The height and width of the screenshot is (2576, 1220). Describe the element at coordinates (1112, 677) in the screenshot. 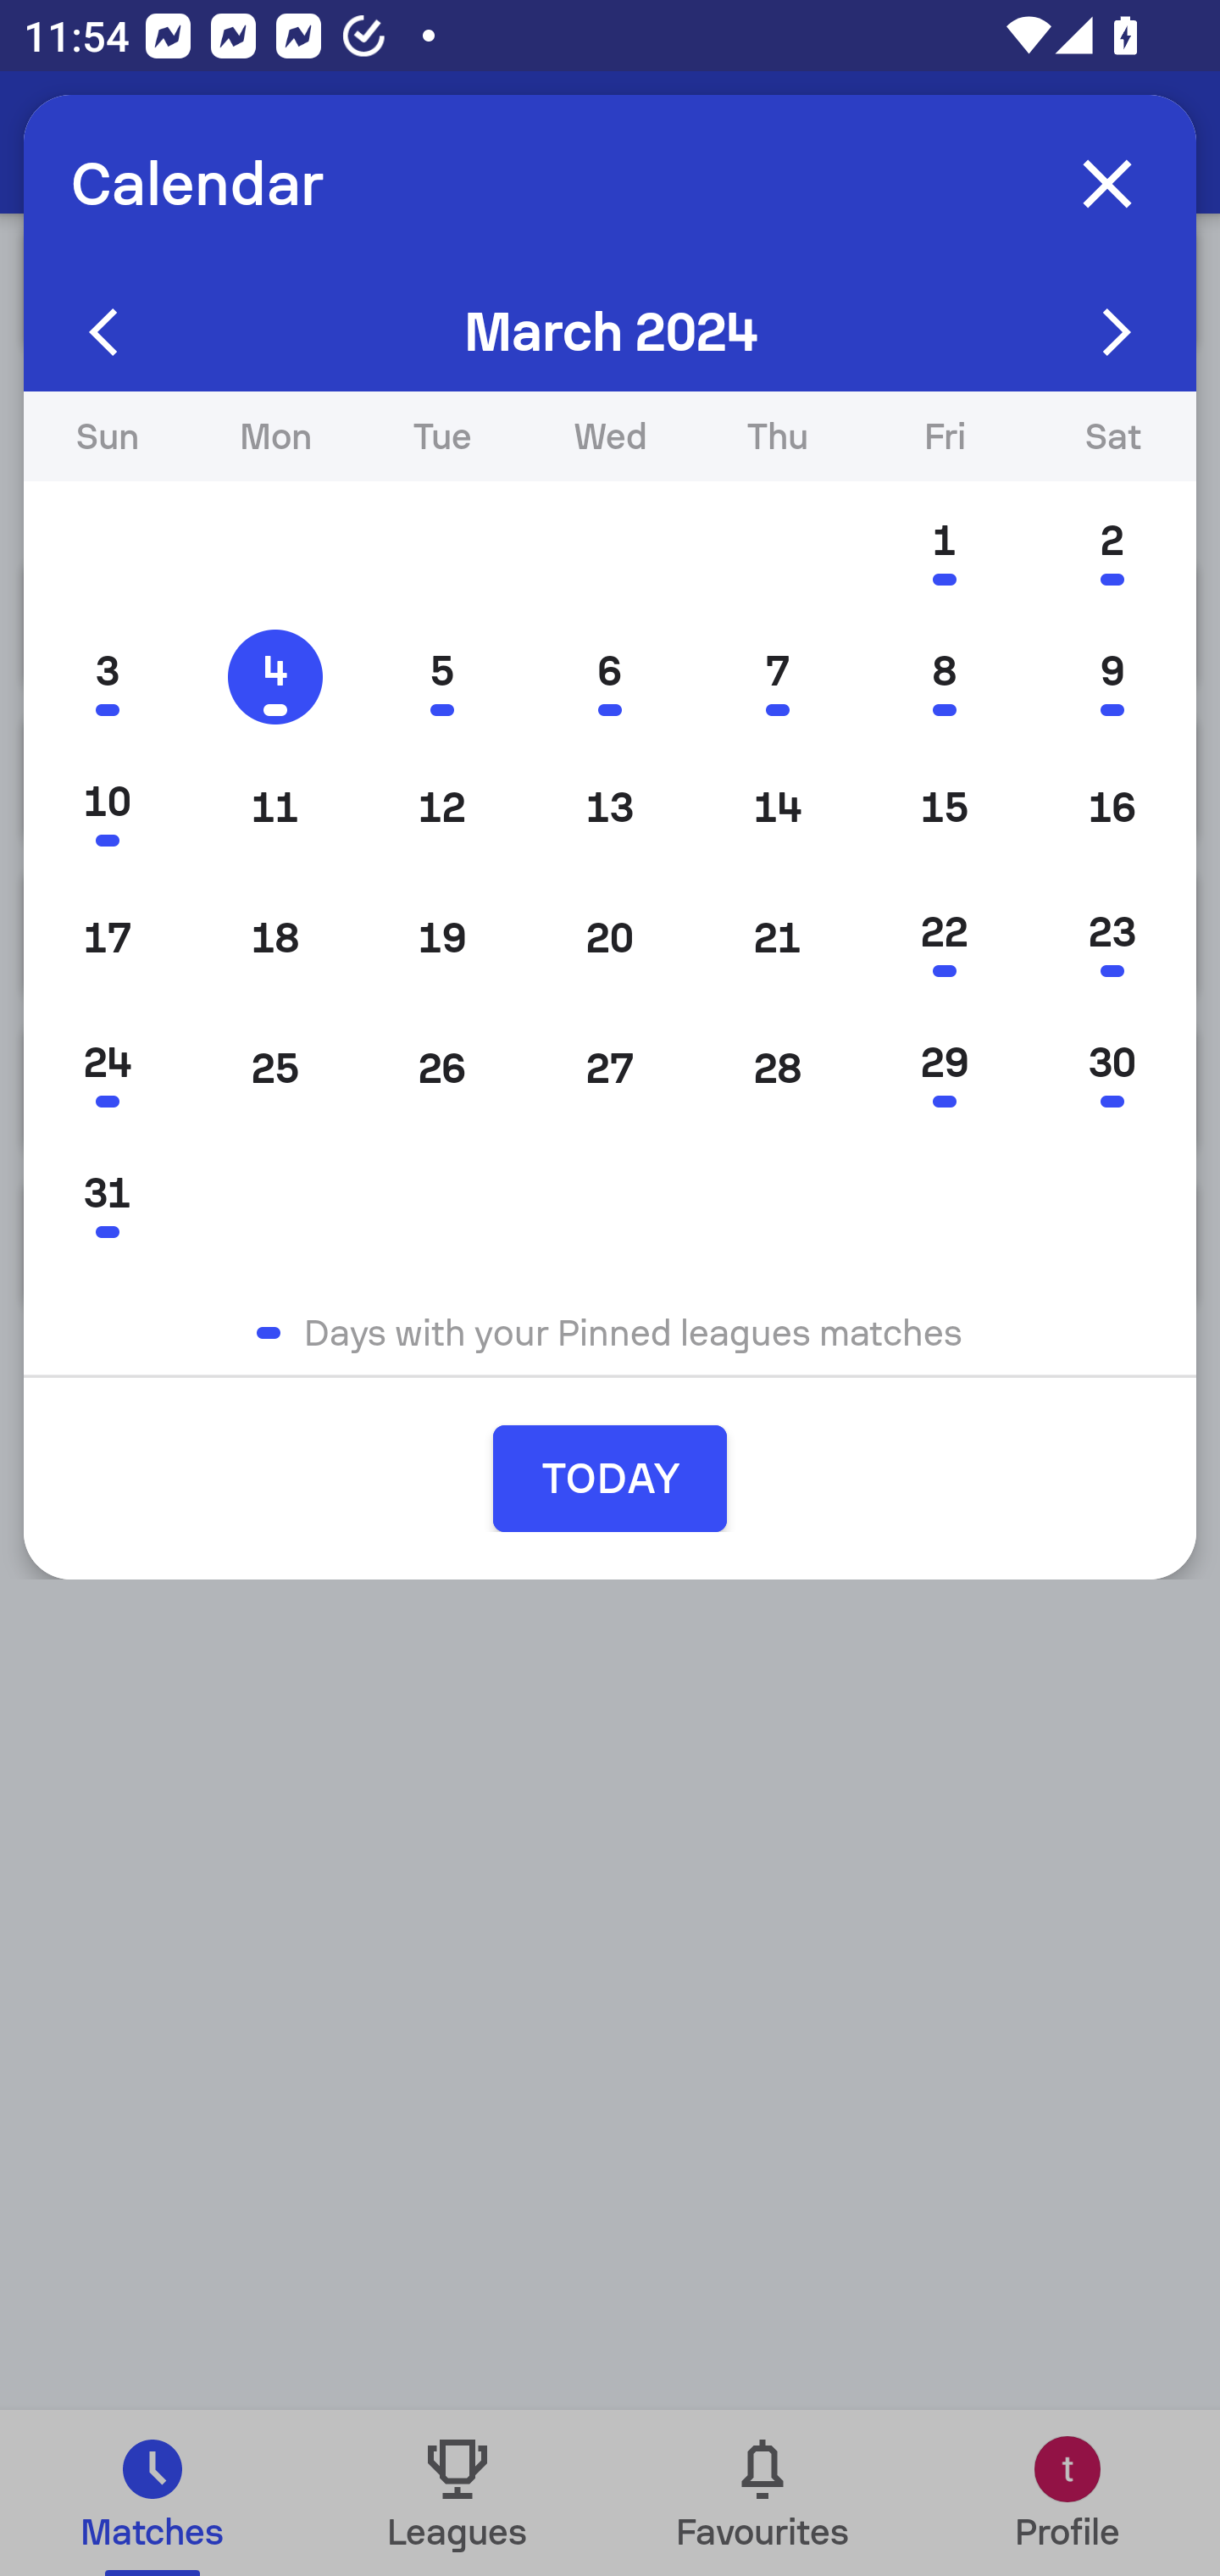

I see `9` at that location.